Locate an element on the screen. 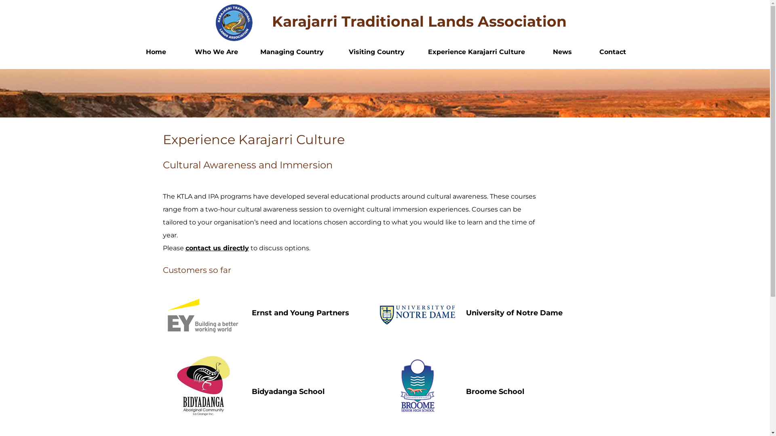  Managing Country is located at coordinates (292, 52).